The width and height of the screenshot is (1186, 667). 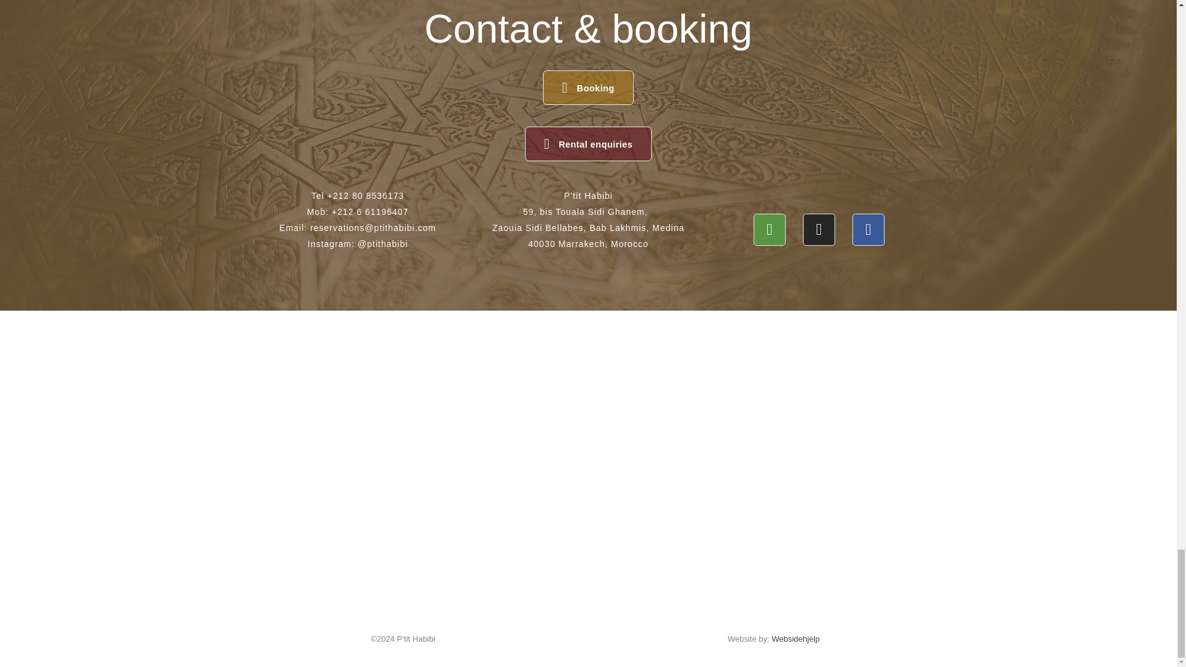 What do you see at coordinates (588, 88) in the screenshot?
I see `Booking` at bounding box center [588, 88].